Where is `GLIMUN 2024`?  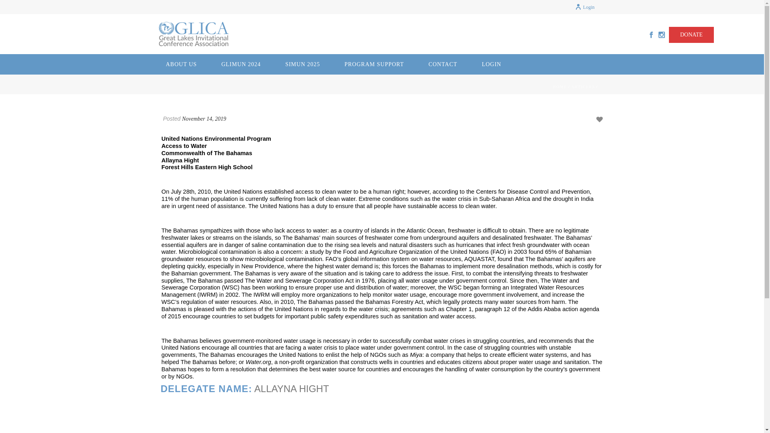
GLIMUN 2024 is located at coordinates (241, 64).